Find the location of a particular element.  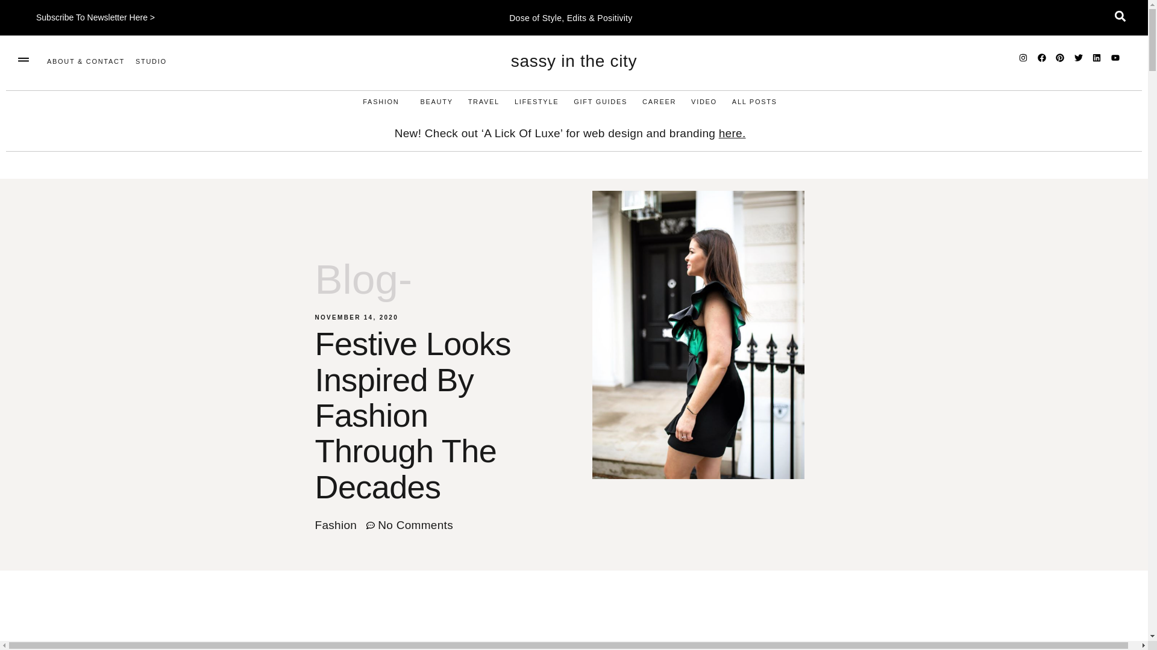

LIFESTYLE is located at coordinates (536, 102).